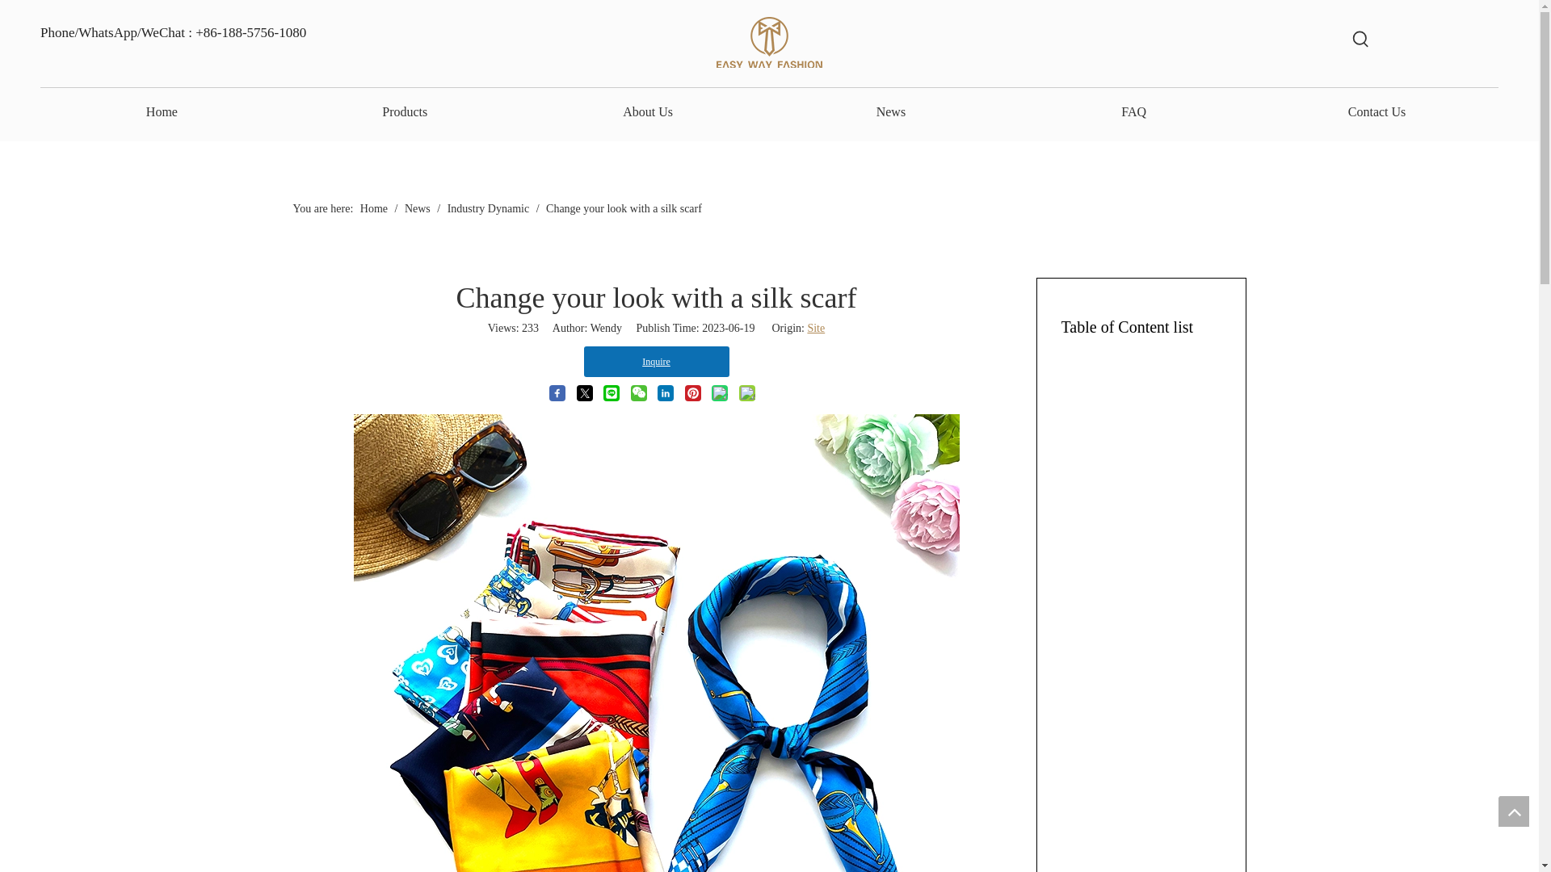 The width and height of the screenshot is (1551, 872). Describe the element at coordinates (890, 111) in the screenshot. I see `News` at that location.